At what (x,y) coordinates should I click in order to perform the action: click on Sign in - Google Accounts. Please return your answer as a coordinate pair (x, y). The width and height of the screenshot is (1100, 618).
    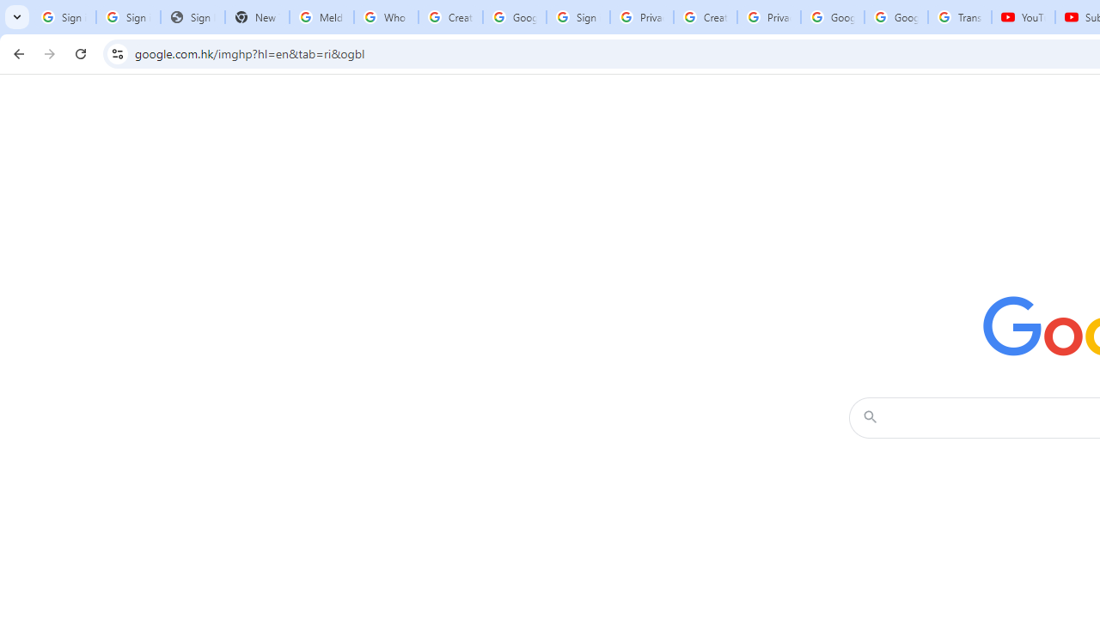
    Looking at the image, I should click on (578, 17).